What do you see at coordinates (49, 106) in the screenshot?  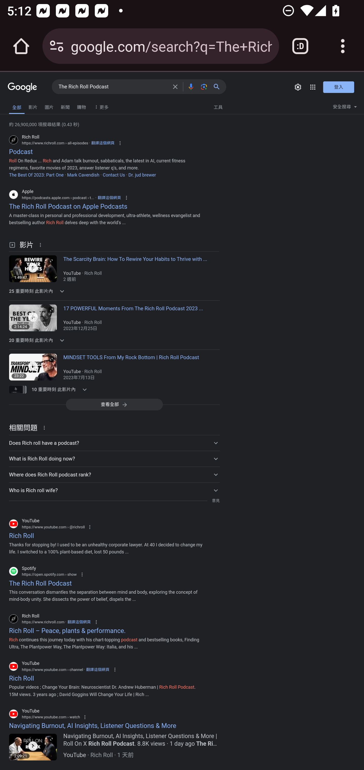 I see `圖片` at bounding box center [49, 106].